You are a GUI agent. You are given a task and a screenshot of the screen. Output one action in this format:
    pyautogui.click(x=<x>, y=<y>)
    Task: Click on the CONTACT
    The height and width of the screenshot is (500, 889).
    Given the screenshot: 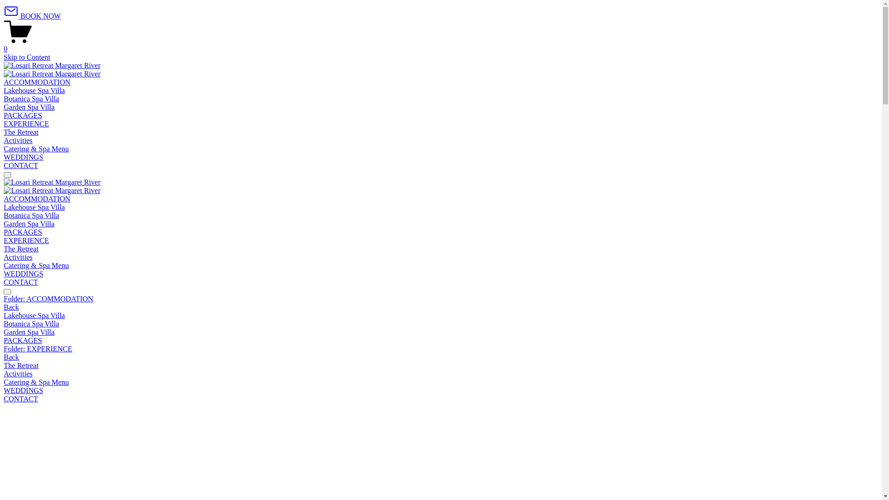 What is the action you would take?
    pyautogui.click(x=21, y=282)
    